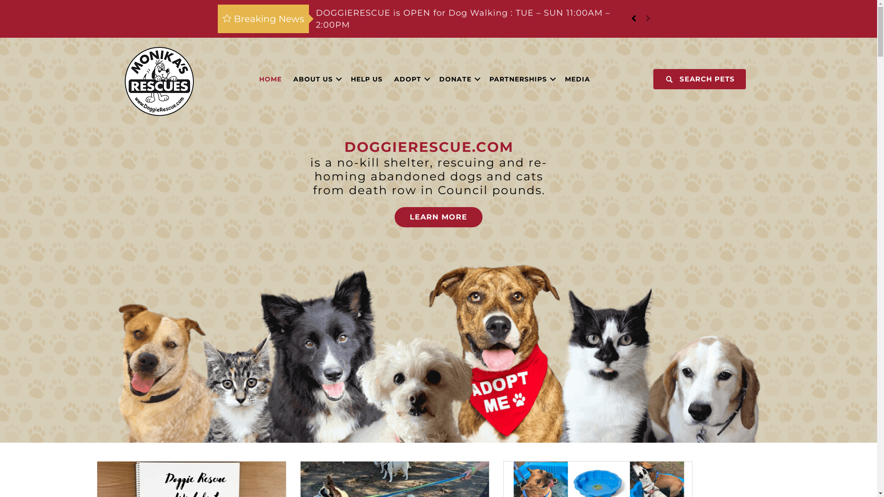 The width and height of the screenshot is (884, 497). Describe the element at coordinates (271, 79) in the screenshot. I see `HOME` at that location.